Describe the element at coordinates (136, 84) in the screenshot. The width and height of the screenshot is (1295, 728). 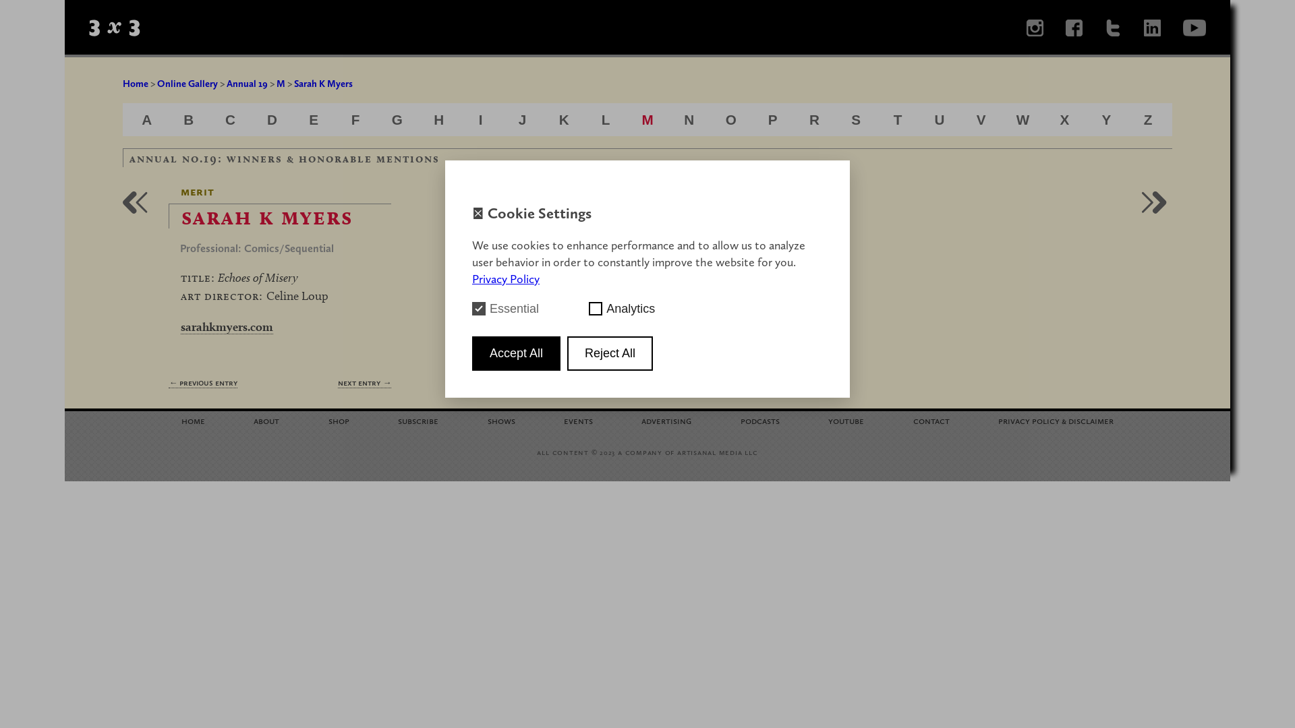
I see `Home` at that location.